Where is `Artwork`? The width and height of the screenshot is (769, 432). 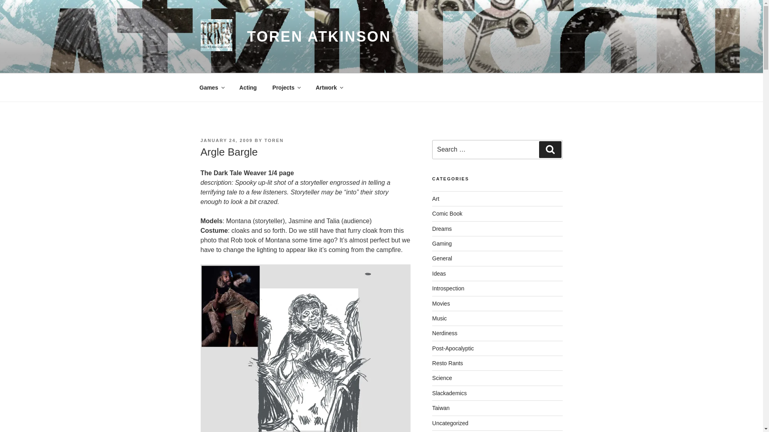
Artwork is located at coordinates (329, 87).